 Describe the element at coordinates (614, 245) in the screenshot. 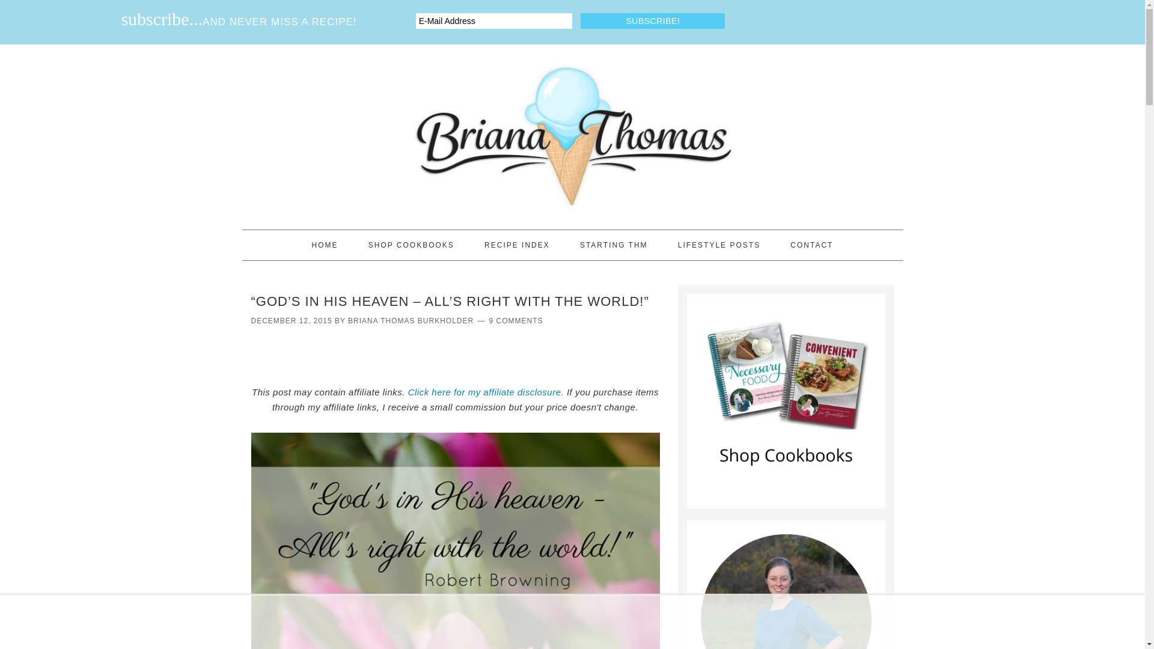

I see `STARTING THM` at that location.